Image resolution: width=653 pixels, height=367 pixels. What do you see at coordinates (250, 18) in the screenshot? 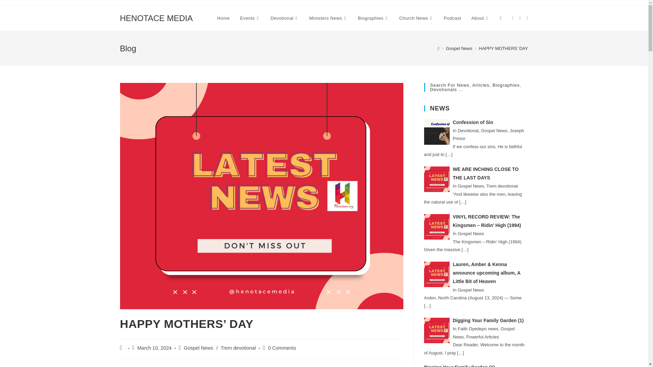
I see `Events` at bounding box center [250, 18].